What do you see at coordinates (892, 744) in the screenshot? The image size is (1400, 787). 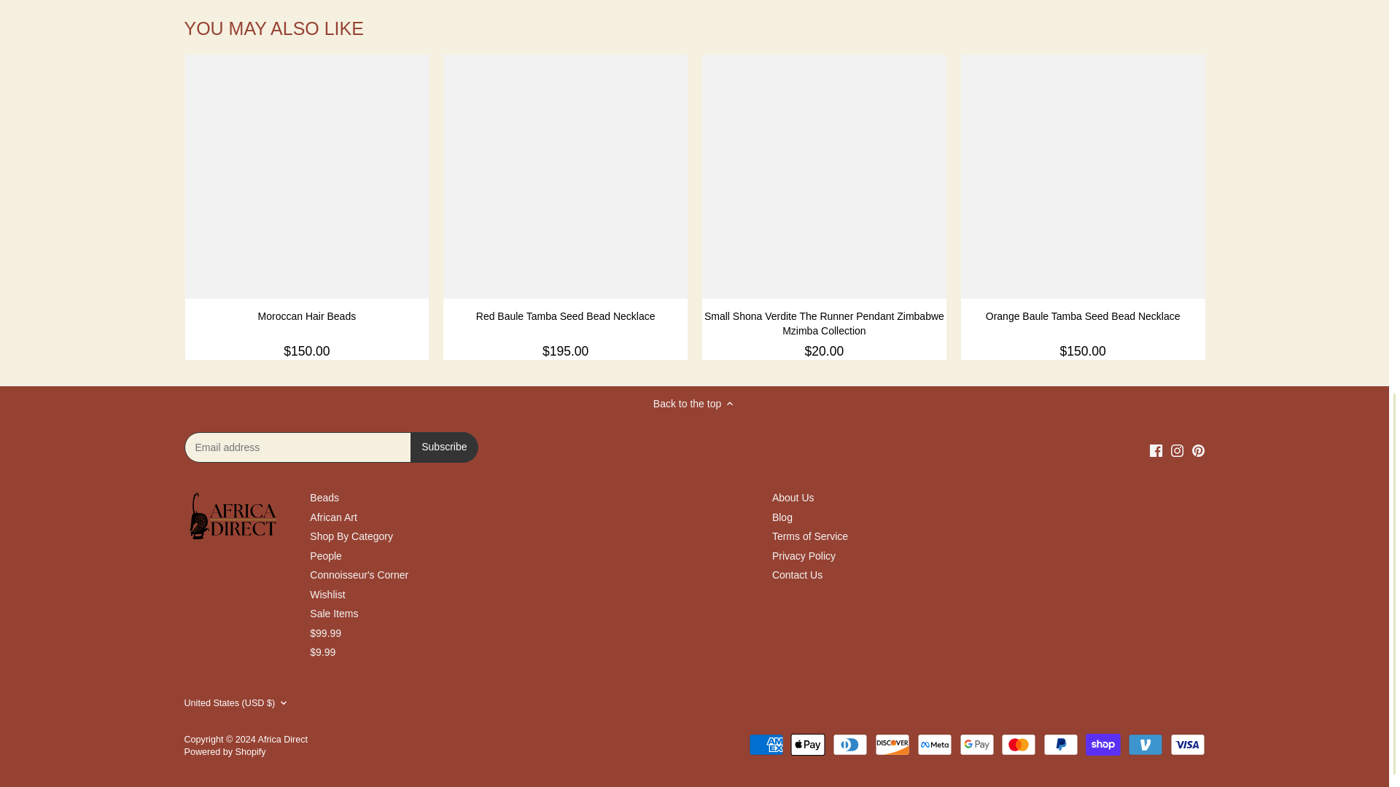 I see `Discover` at bounding box center [892, 744].